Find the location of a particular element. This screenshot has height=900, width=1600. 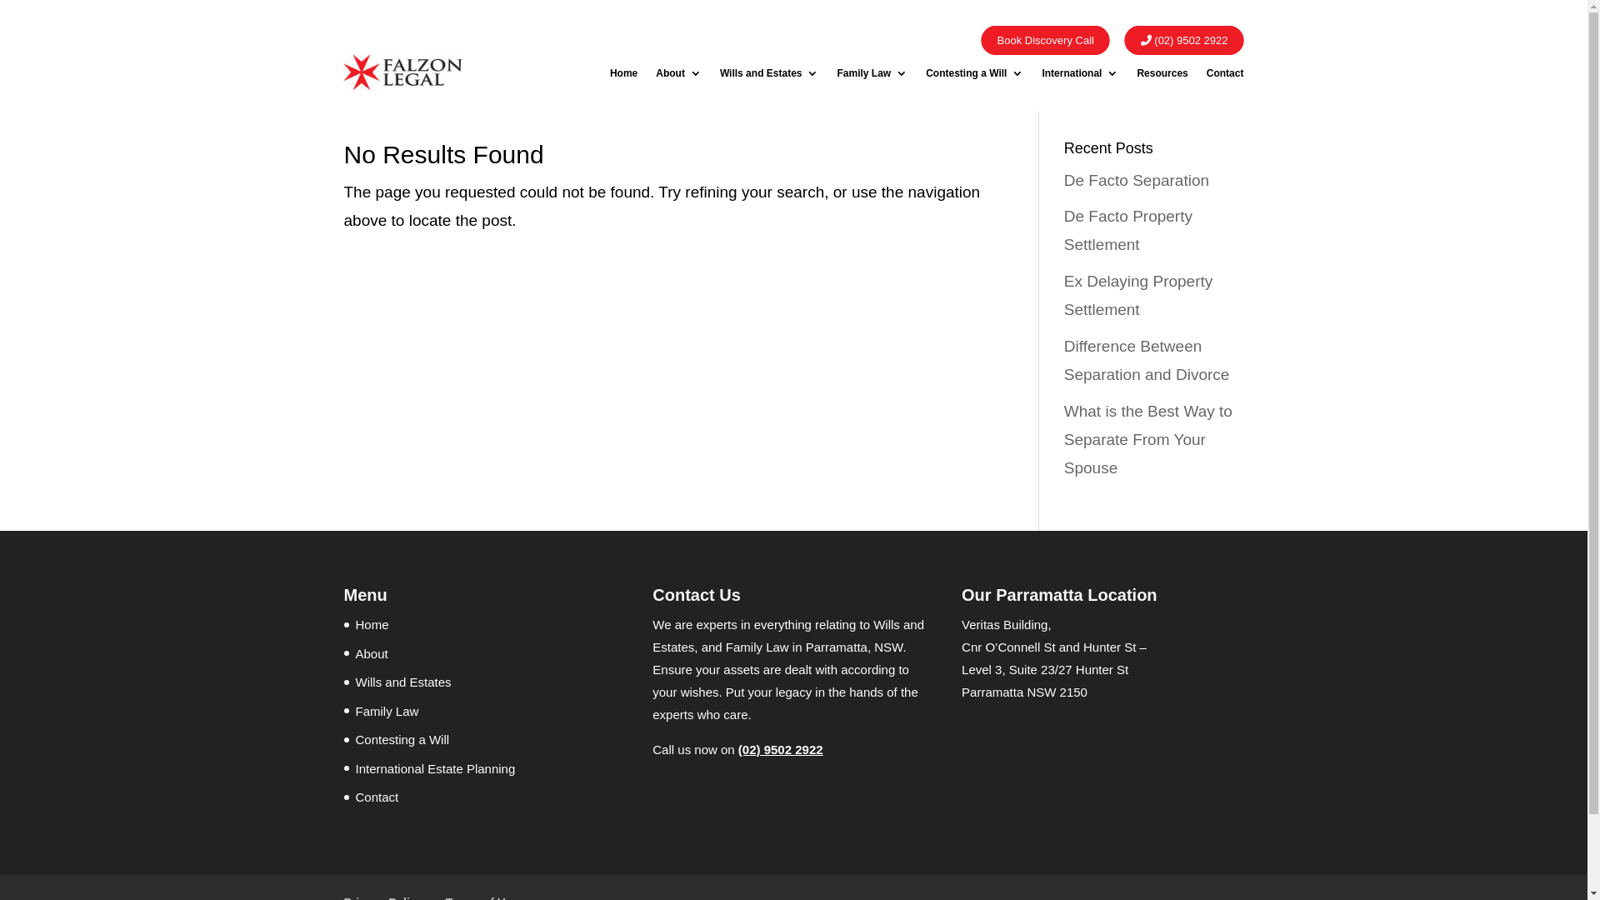

About is located at coordinates (678, 77).